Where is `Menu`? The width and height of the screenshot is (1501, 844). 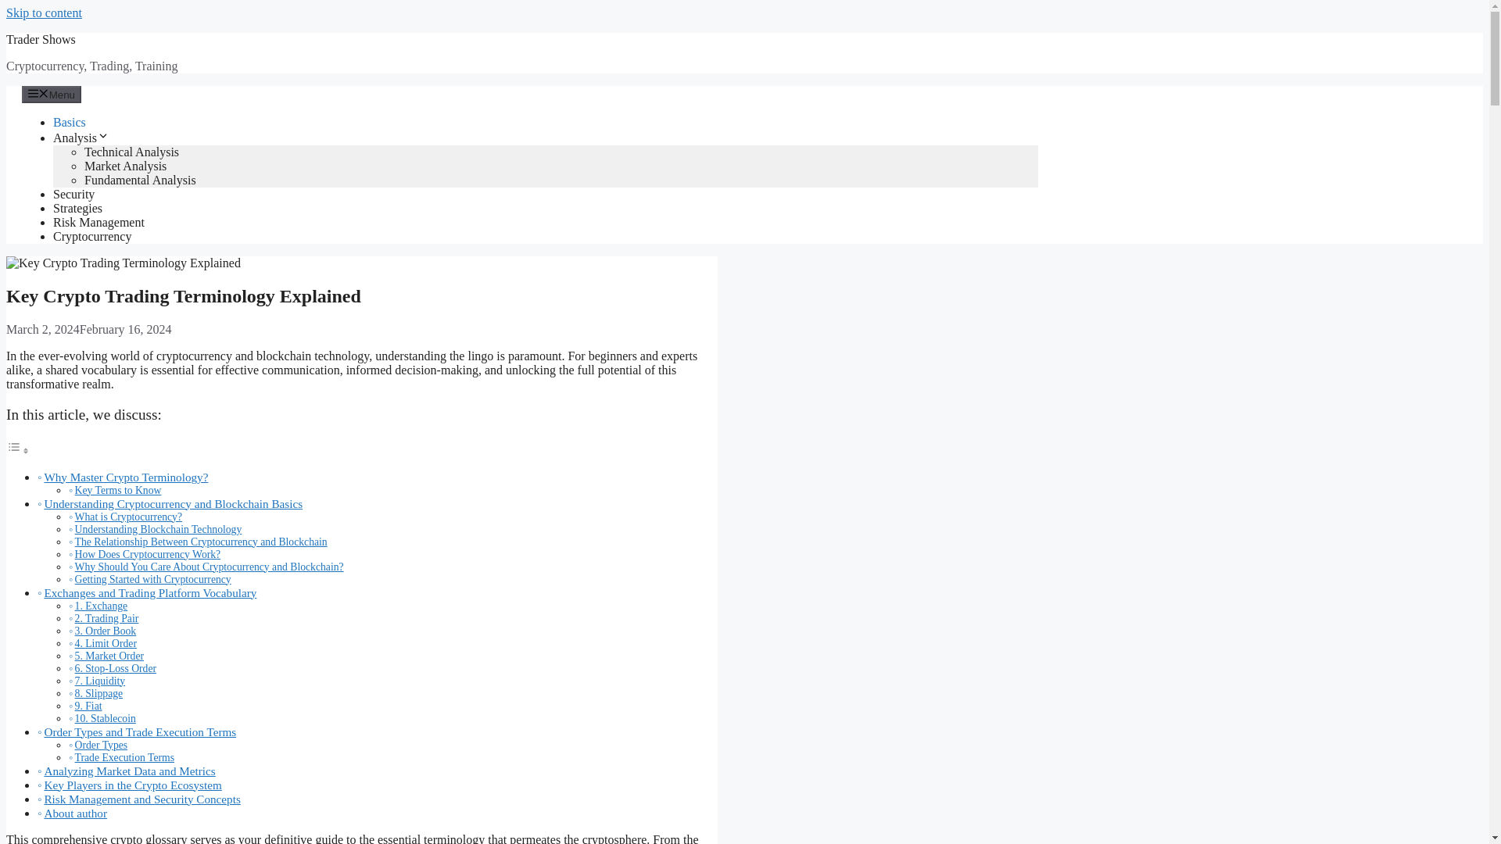 Menu is located at coordinates (52, 94).